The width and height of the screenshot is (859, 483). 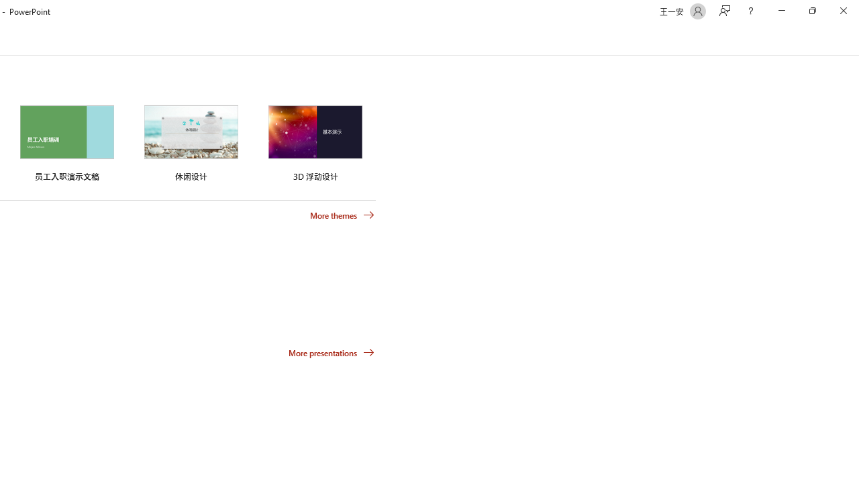 I want to click on More themes, so click(x=342, y=215).